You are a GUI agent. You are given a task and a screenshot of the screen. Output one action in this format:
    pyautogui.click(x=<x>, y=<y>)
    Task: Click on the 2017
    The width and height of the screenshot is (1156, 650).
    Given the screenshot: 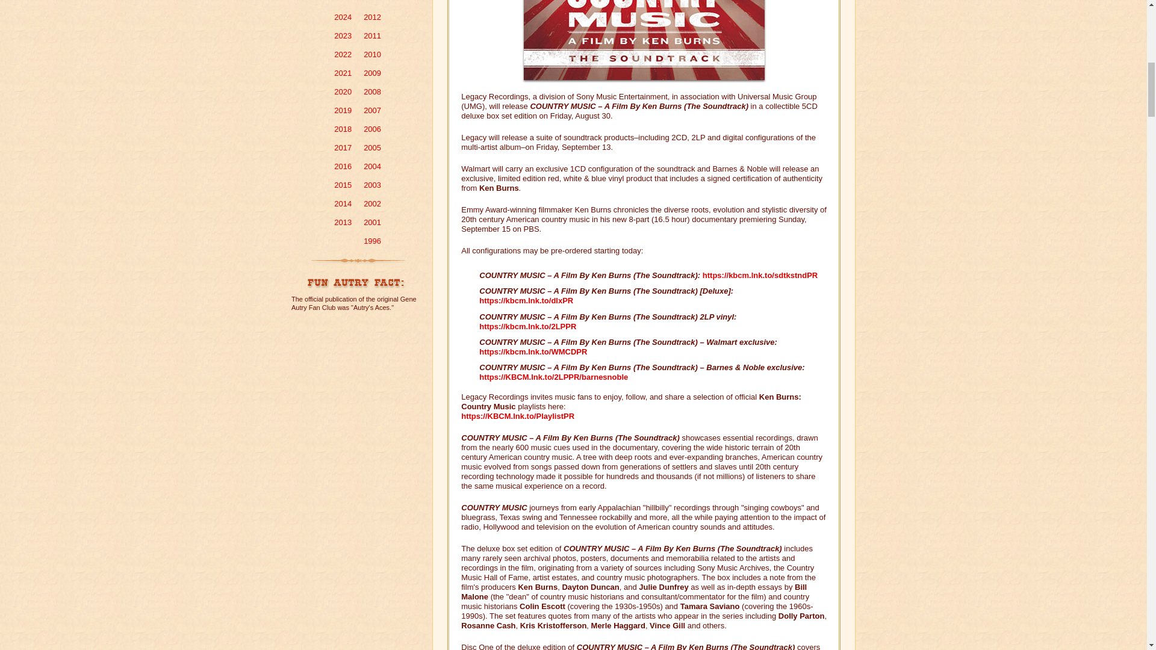 What is the action you would take?
    pyautogui.click(x=342, y=147)
    